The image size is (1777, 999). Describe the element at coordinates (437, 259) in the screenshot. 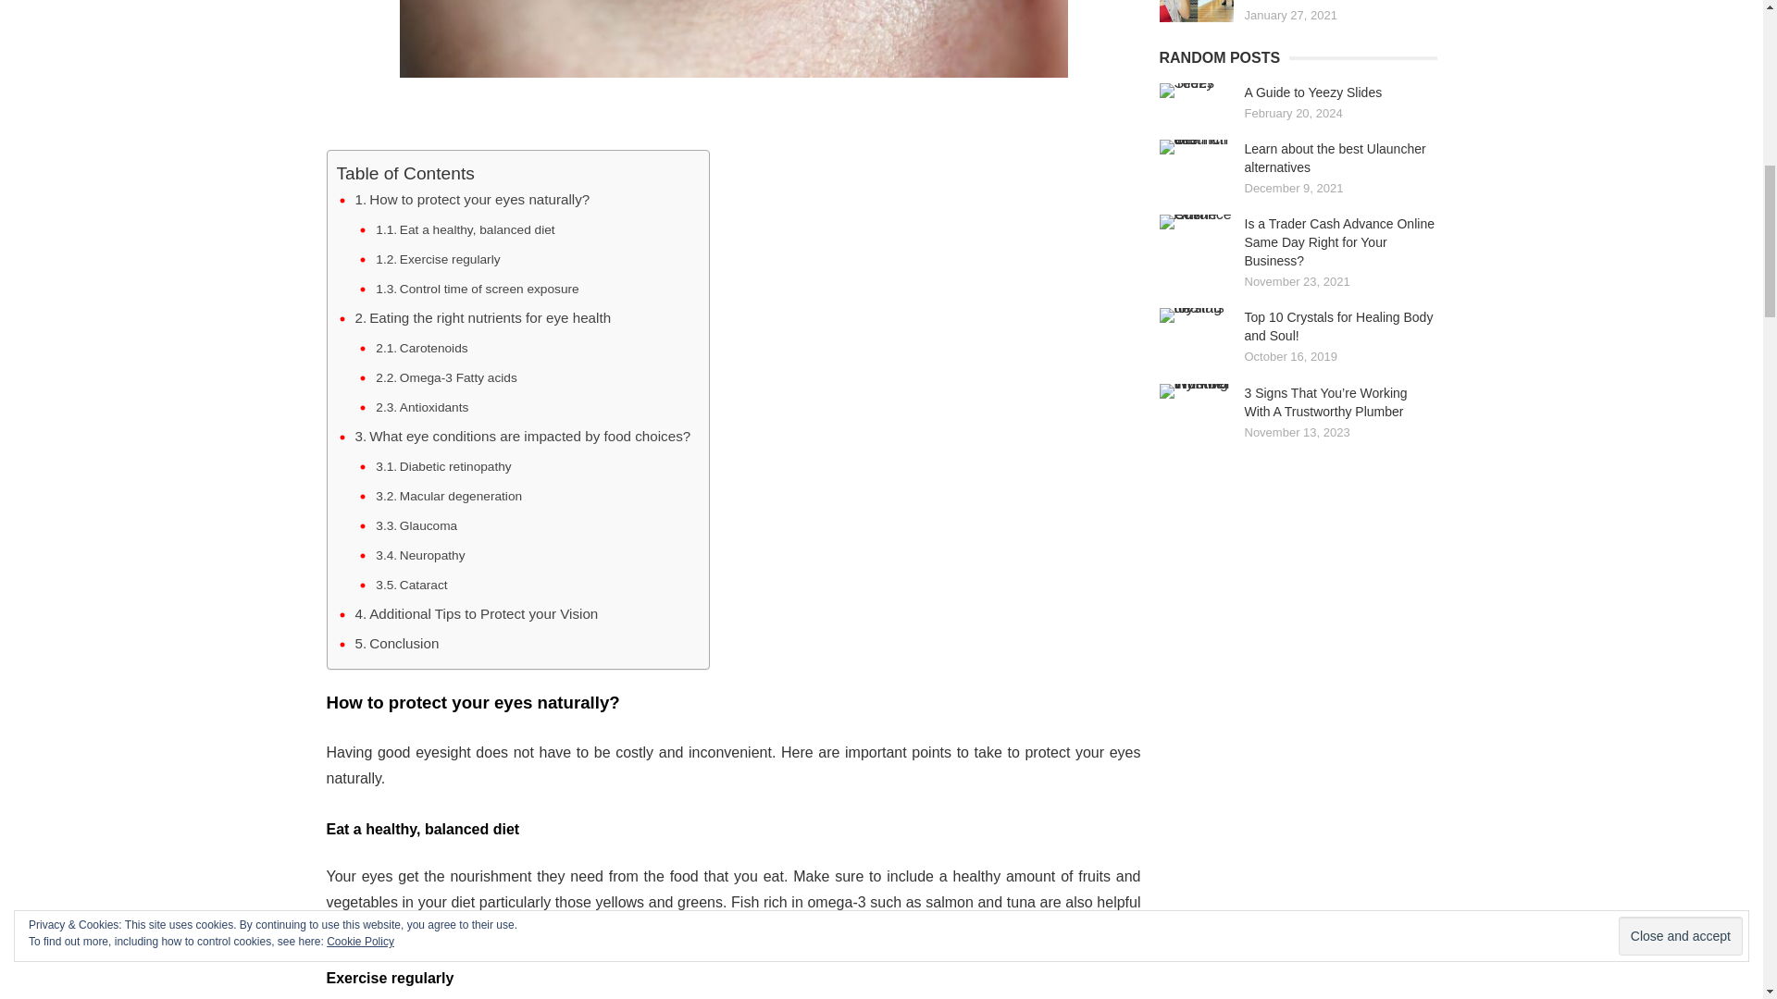

I see `Exercise regularly` at that location.